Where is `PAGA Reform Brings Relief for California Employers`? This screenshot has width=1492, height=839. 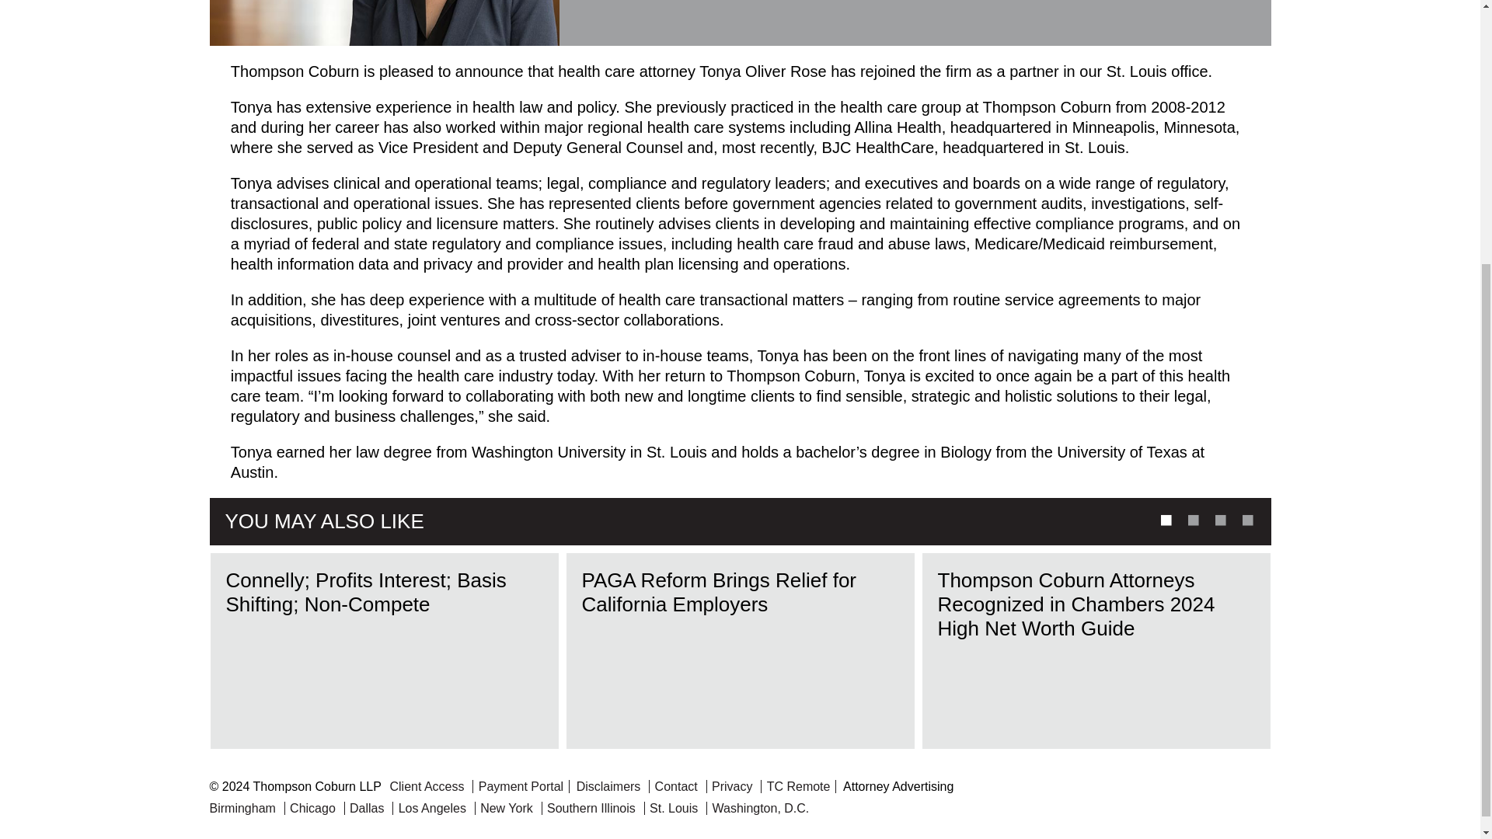
PAGA Reform Brings Relief for California Employers is located at coordinates (740, 651).